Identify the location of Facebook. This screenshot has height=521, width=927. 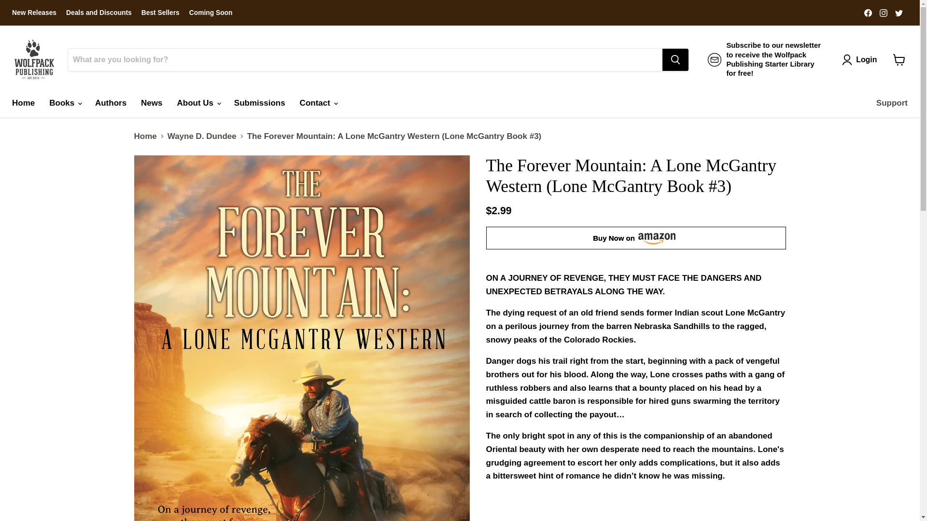
(868, 12).